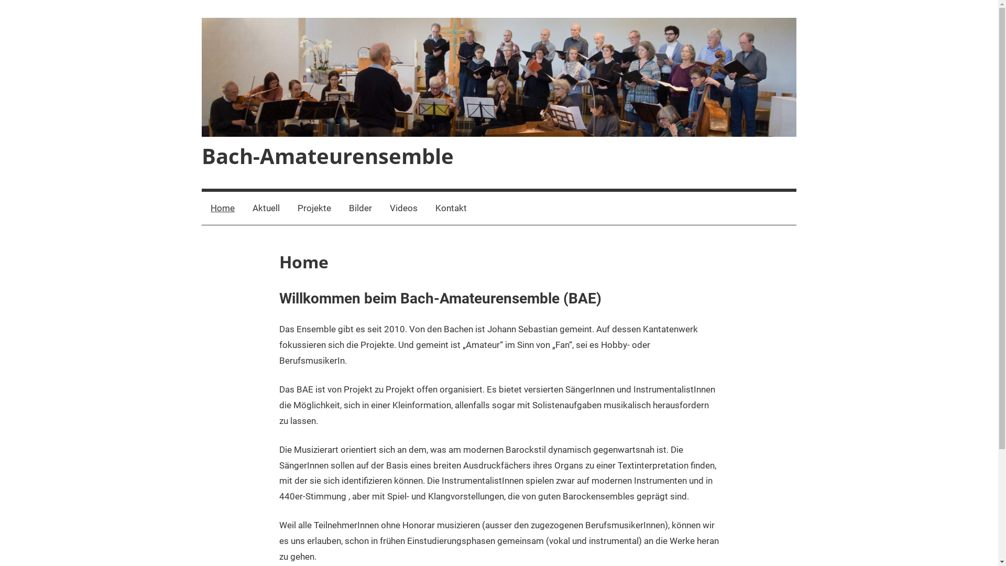 The height and width of the screenshot is (566, 1006). What do you see at coordinates (328, 156) in the screenshot?
I see `Bach-Amateurensemble` at bounding box center [328, 156].